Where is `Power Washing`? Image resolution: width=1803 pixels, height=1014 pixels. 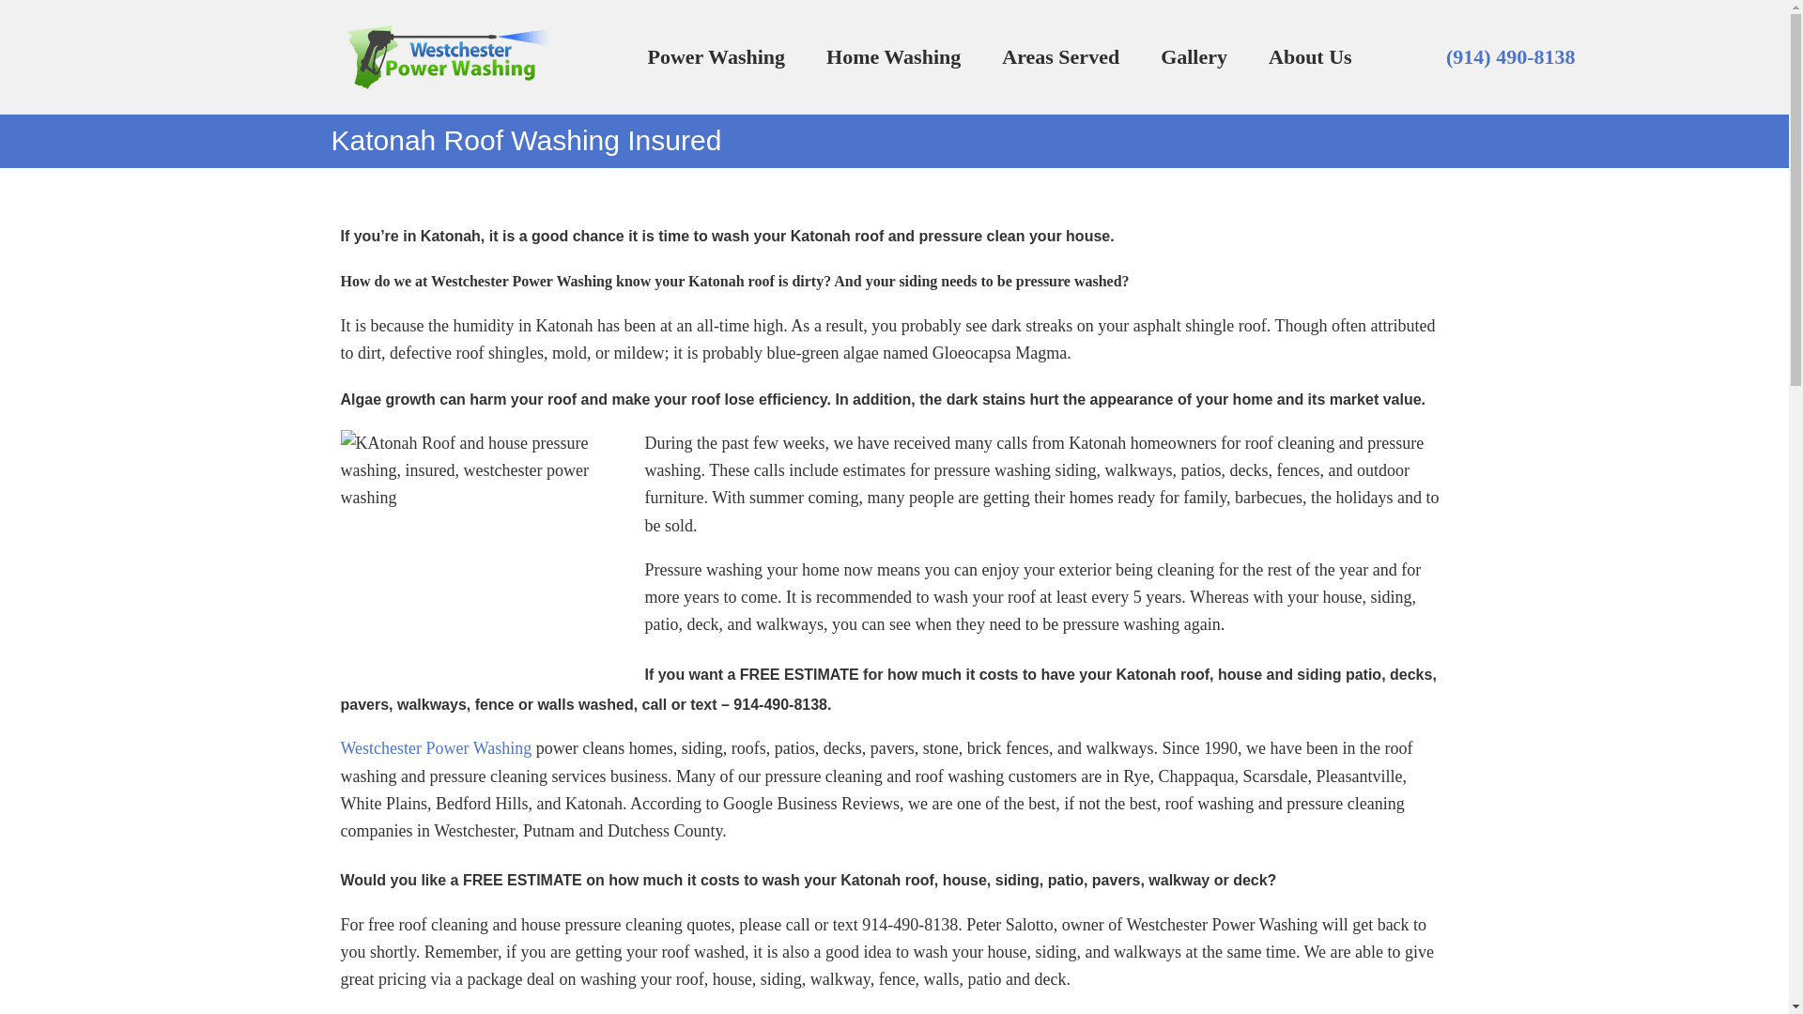
Power Washing is located at coordinates (717, 56).